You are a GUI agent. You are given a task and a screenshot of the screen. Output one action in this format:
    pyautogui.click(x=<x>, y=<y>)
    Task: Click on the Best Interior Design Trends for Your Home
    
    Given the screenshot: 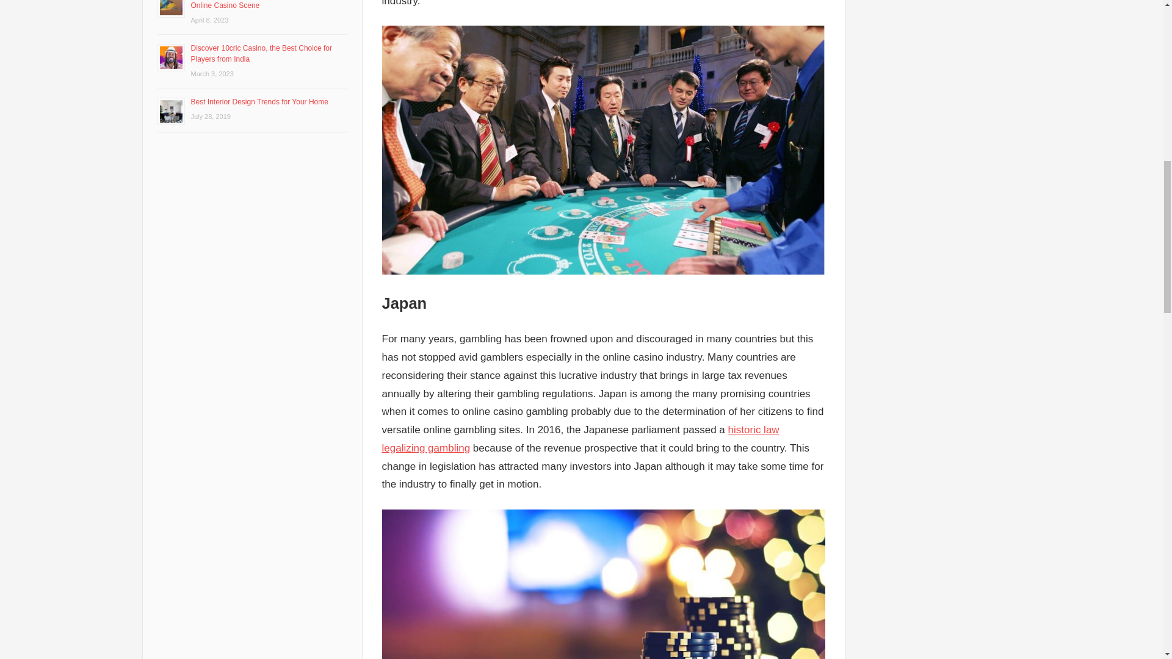 What is the action you would take?
    pyautogui.click(x=259, y=101)
    